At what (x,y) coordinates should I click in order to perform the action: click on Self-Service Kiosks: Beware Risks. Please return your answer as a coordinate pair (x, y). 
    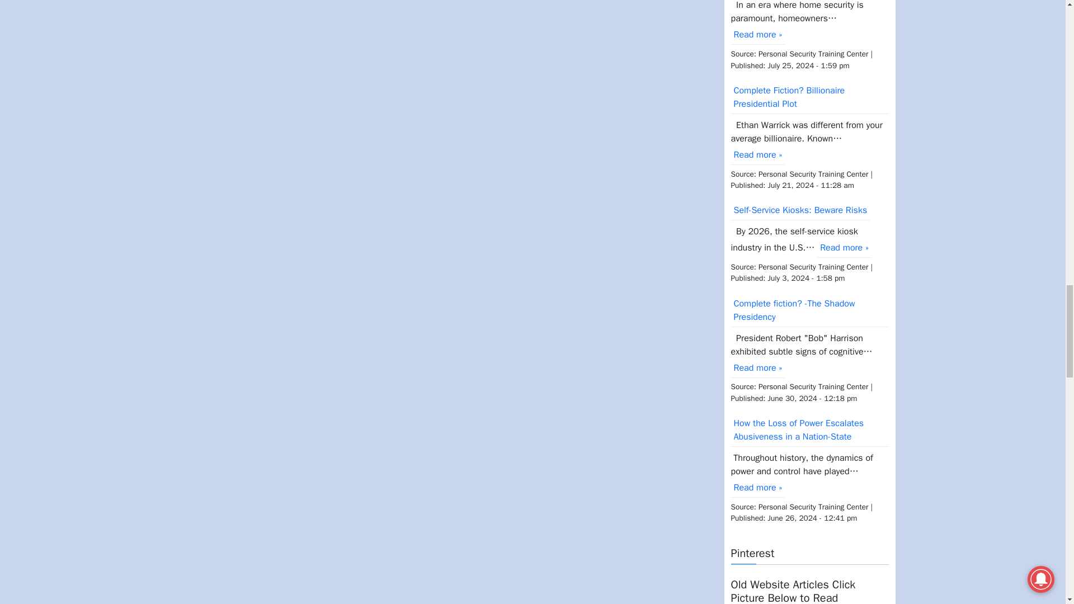
    Looking at the image, I should click on (800, 210).